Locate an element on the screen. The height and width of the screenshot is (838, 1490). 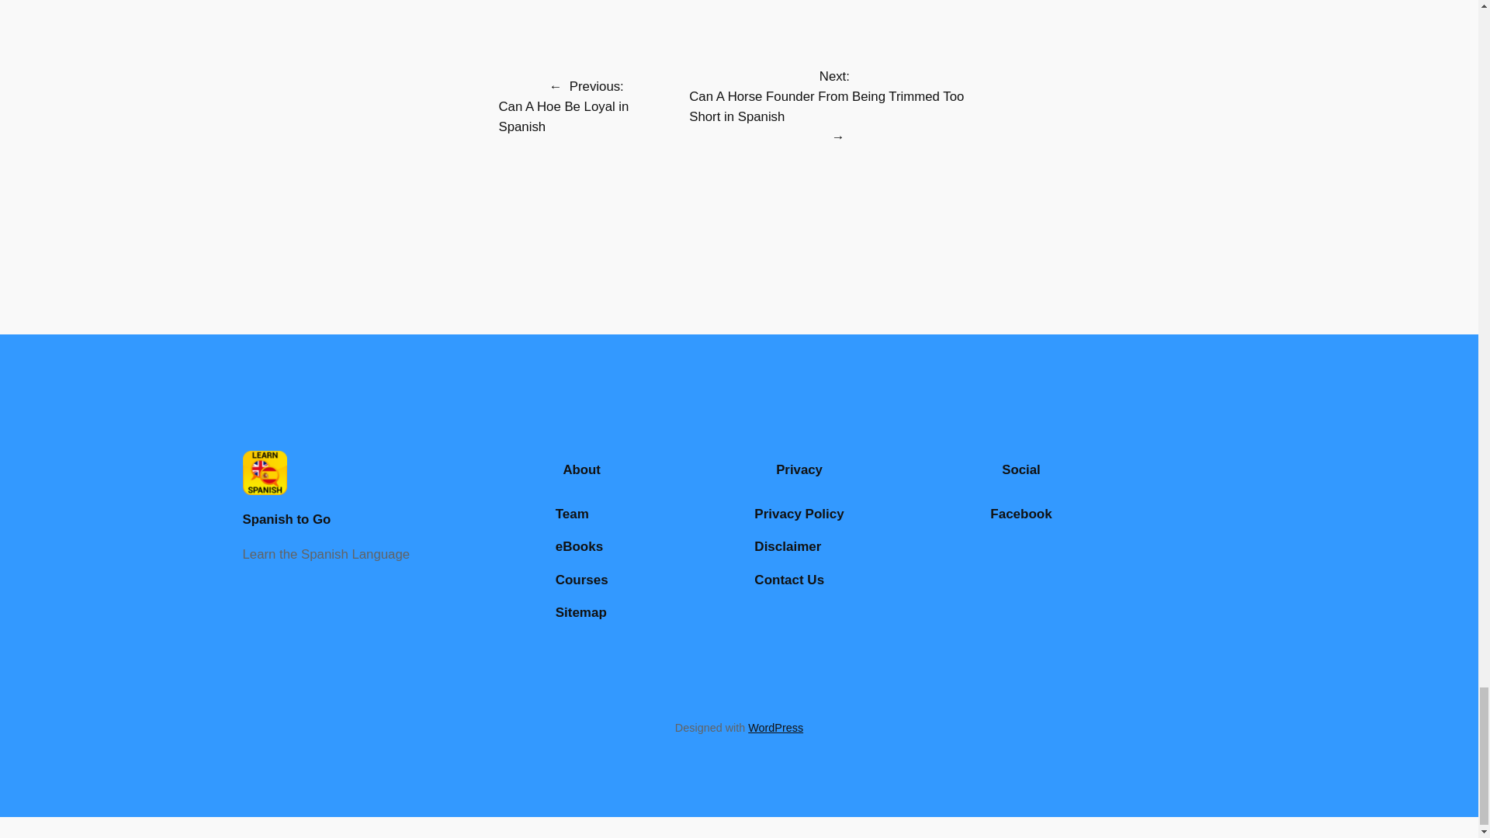
Spanish to Go is located at coordinates (286, 519).